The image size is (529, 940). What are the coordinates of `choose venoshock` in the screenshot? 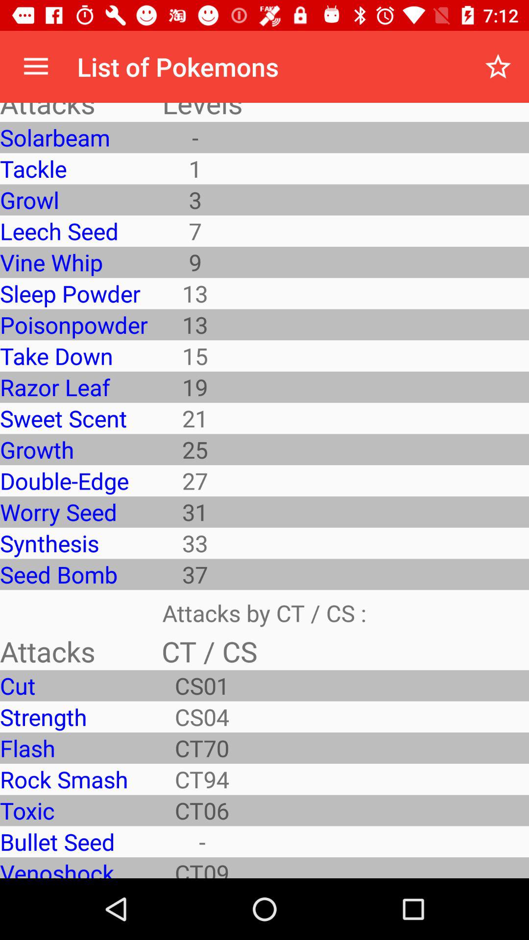 It's located at (73, 868).